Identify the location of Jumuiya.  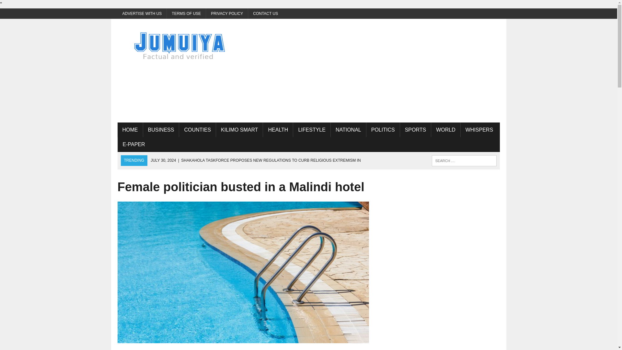
(178, 45).